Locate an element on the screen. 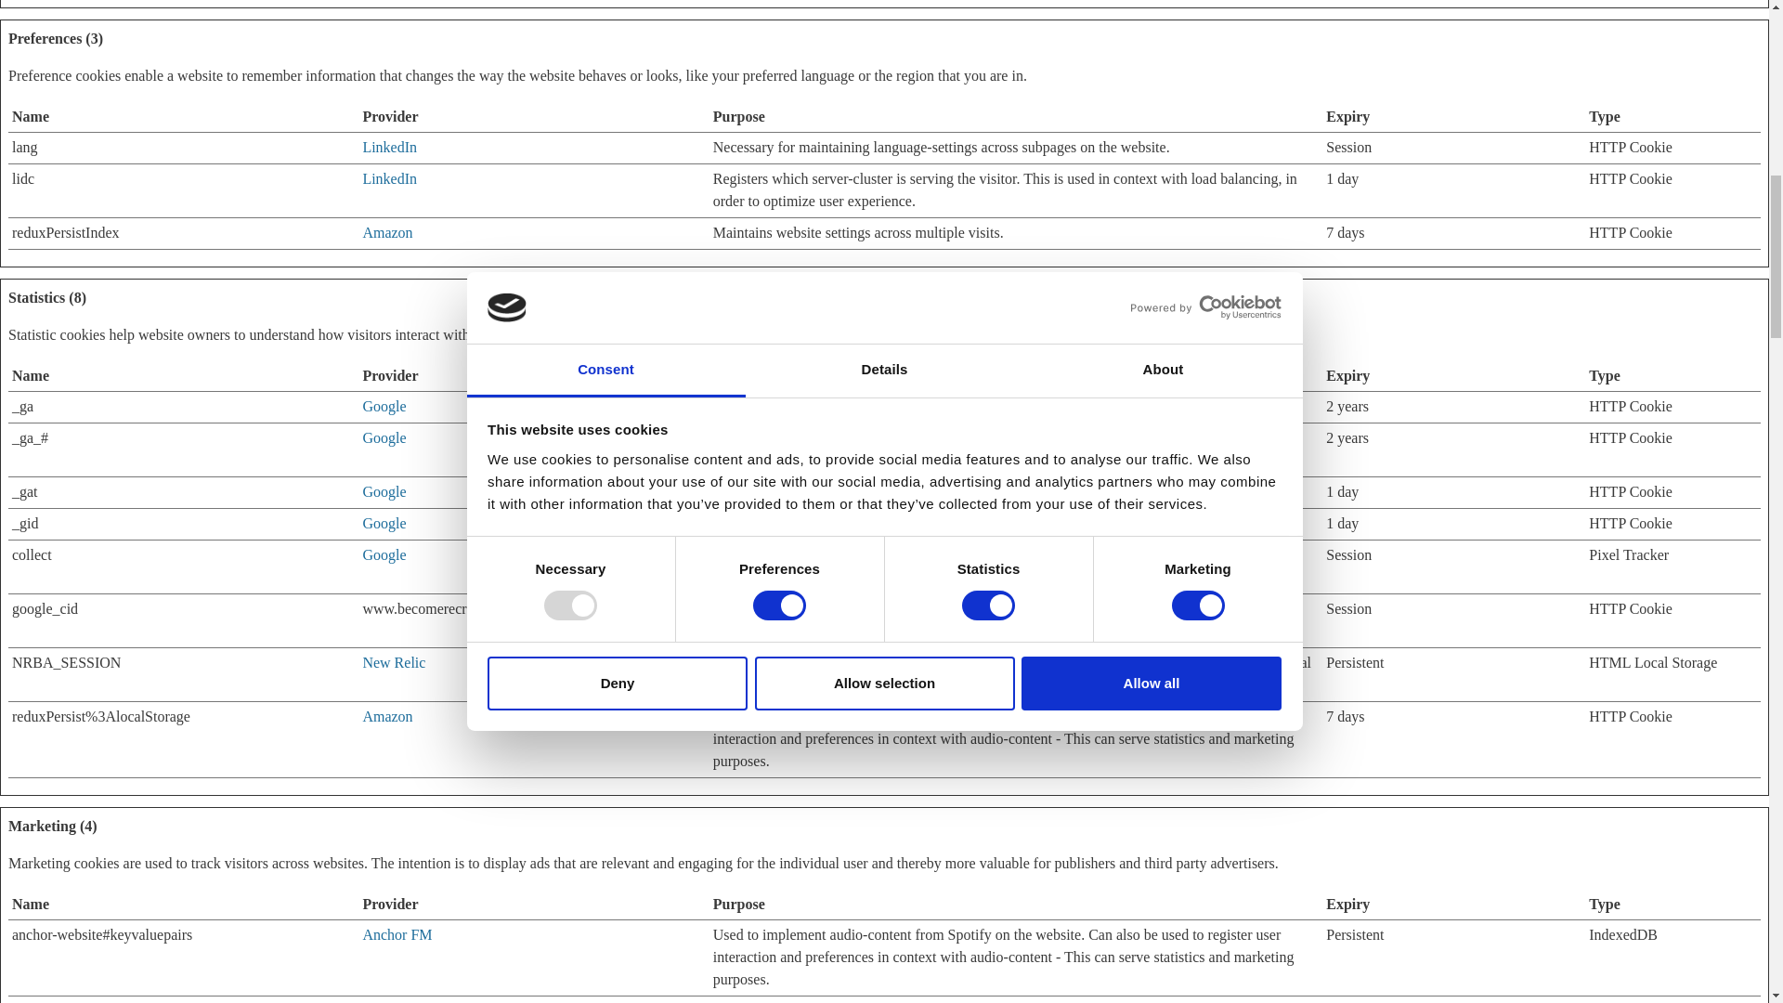 The height and width of the screenshot is (1003, 1783). LinkedIn's privacy policy is located at coordinates (389, 147).